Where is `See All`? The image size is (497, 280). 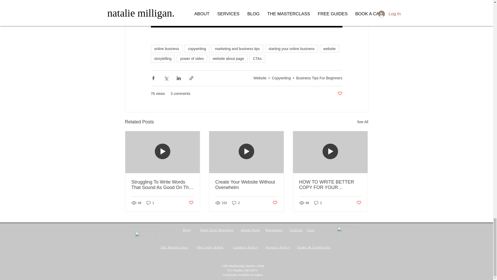
See All is located at coordinates (362, 122).